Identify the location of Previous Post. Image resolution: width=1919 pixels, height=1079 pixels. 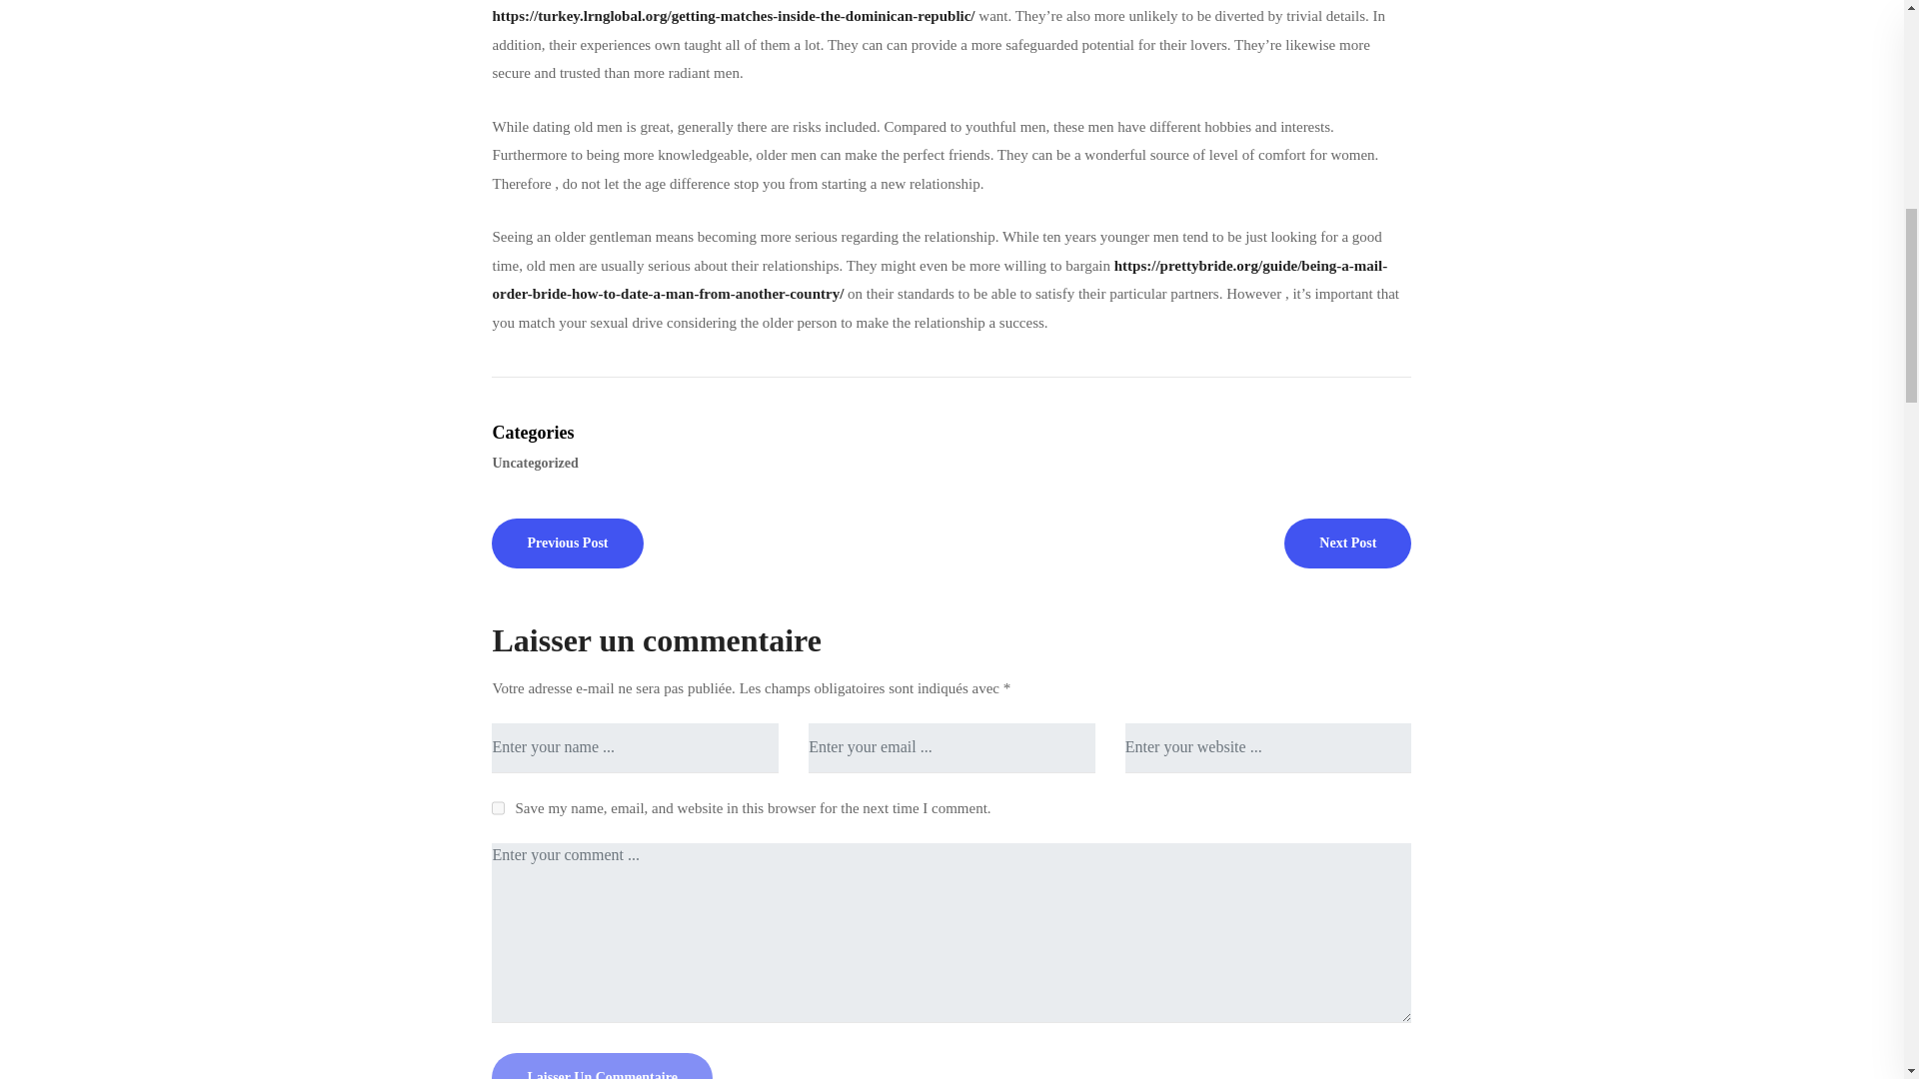
(567, 541).